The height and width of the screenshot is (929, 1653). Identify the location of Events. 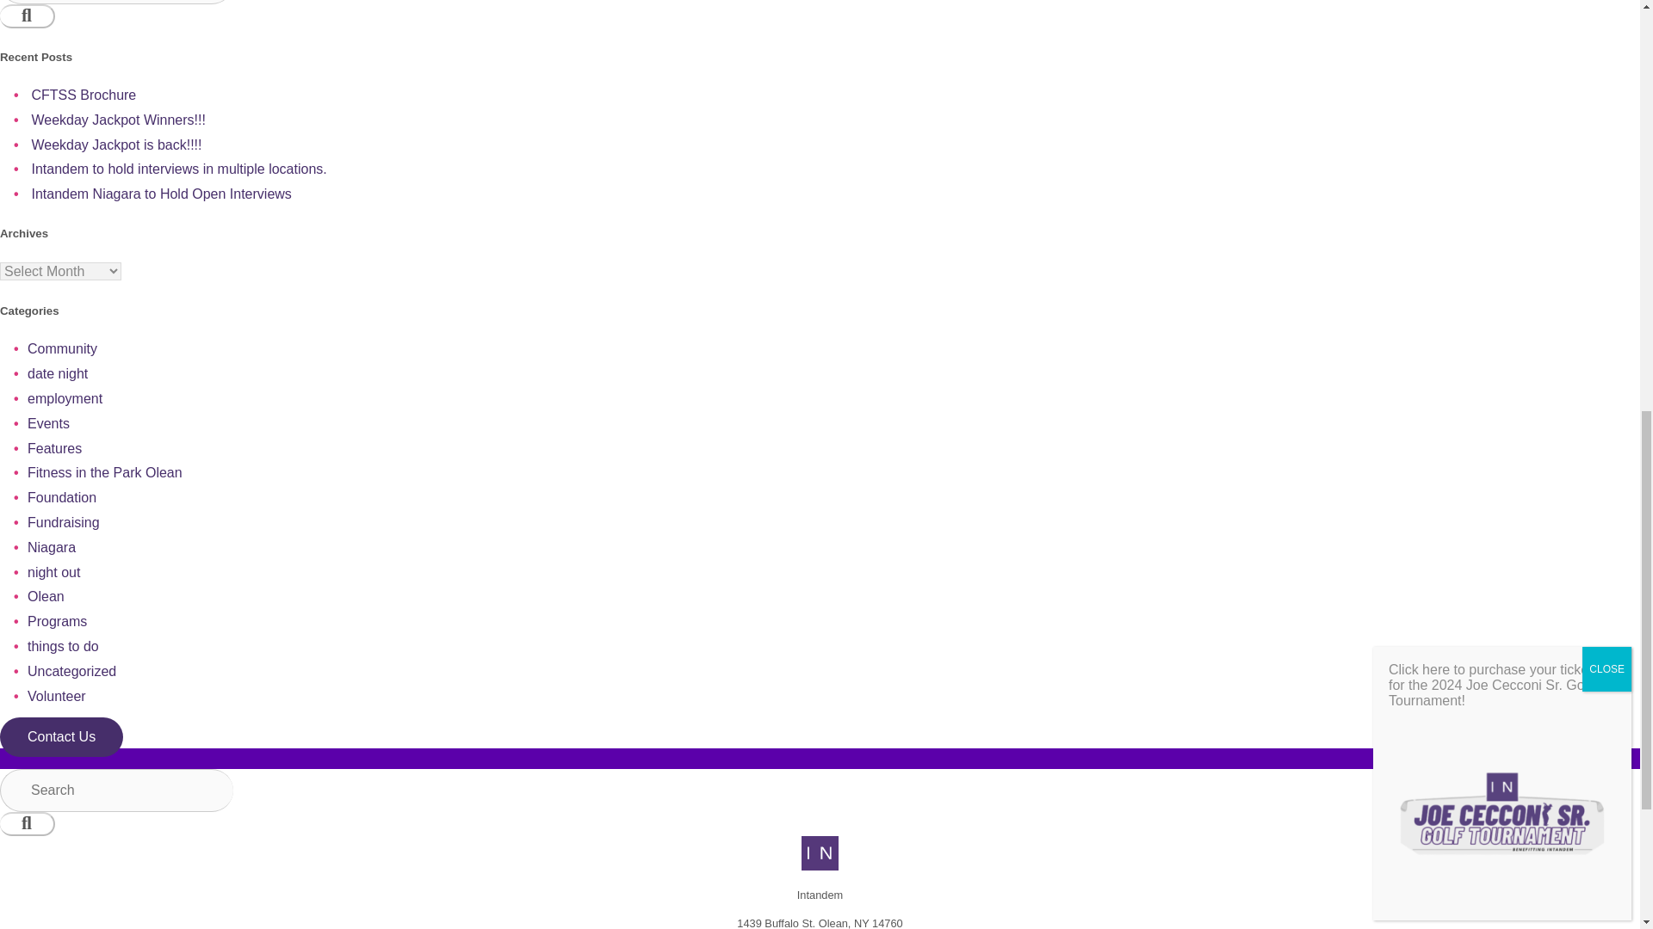
(48, 423).